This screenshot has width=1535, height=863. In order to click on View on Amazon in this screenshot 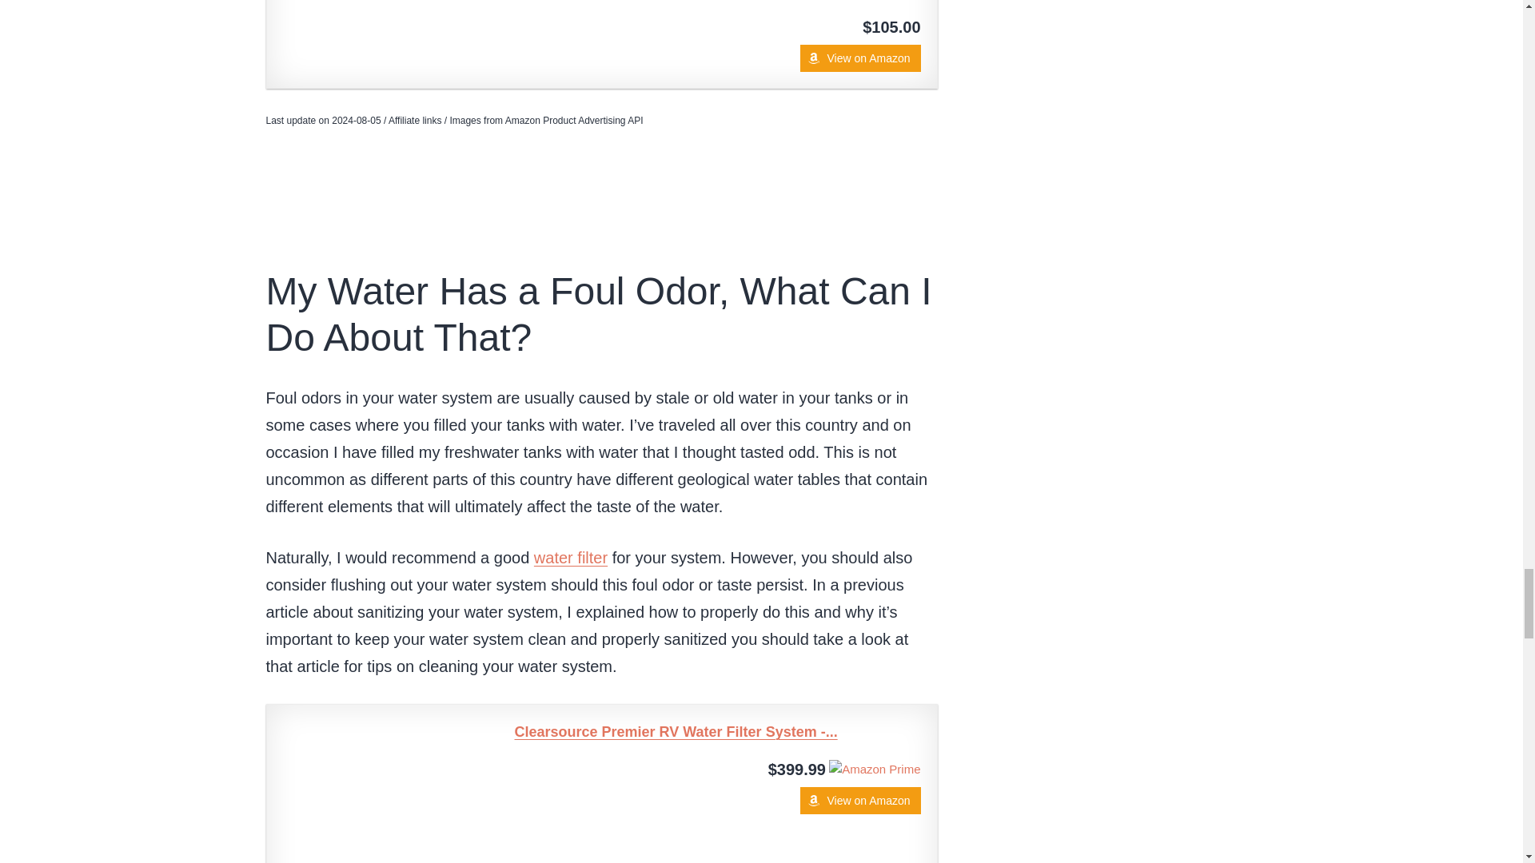, I will do `click(859, 58)`.